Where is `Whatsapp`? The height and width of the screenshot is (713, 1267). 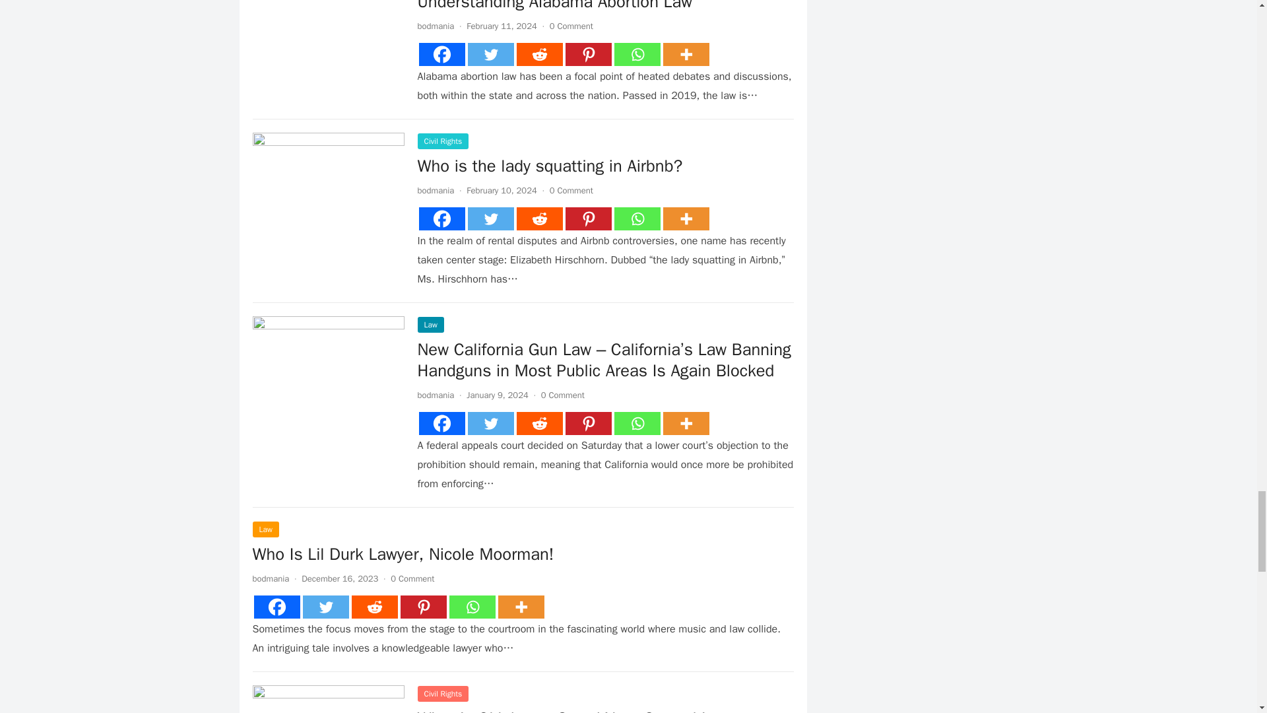
Whatsapp is located at coordinates (636, 54).